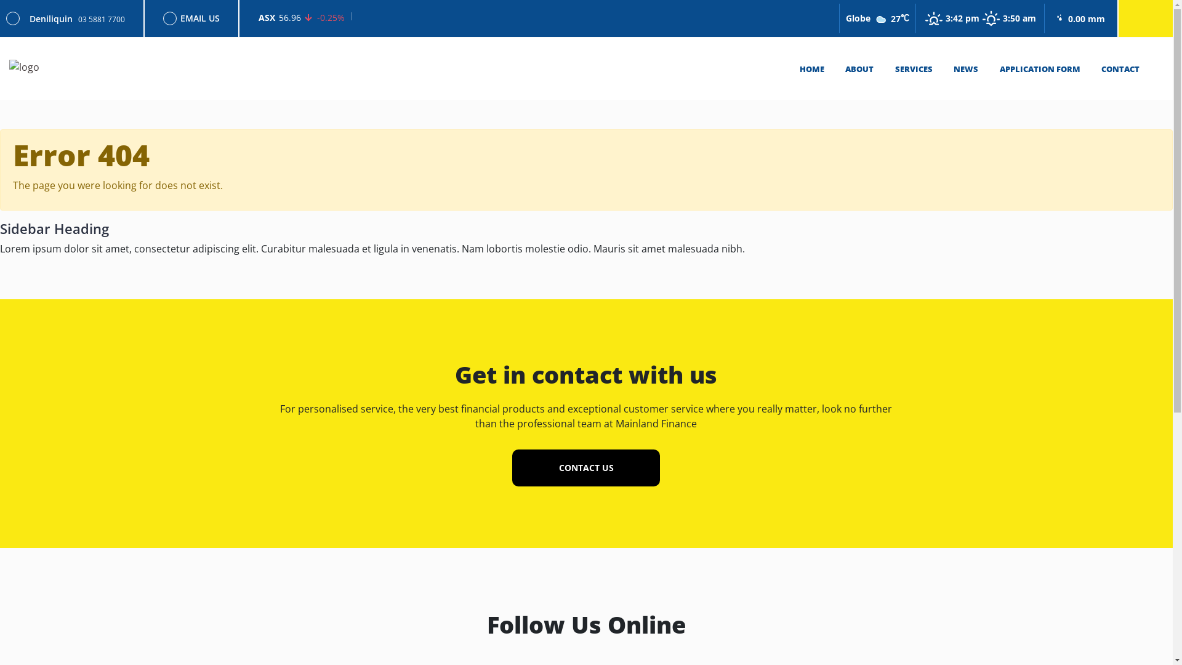 The height and width of the screenshot is (665, 1182). I want to click on ABOUT, so click(859, 69).